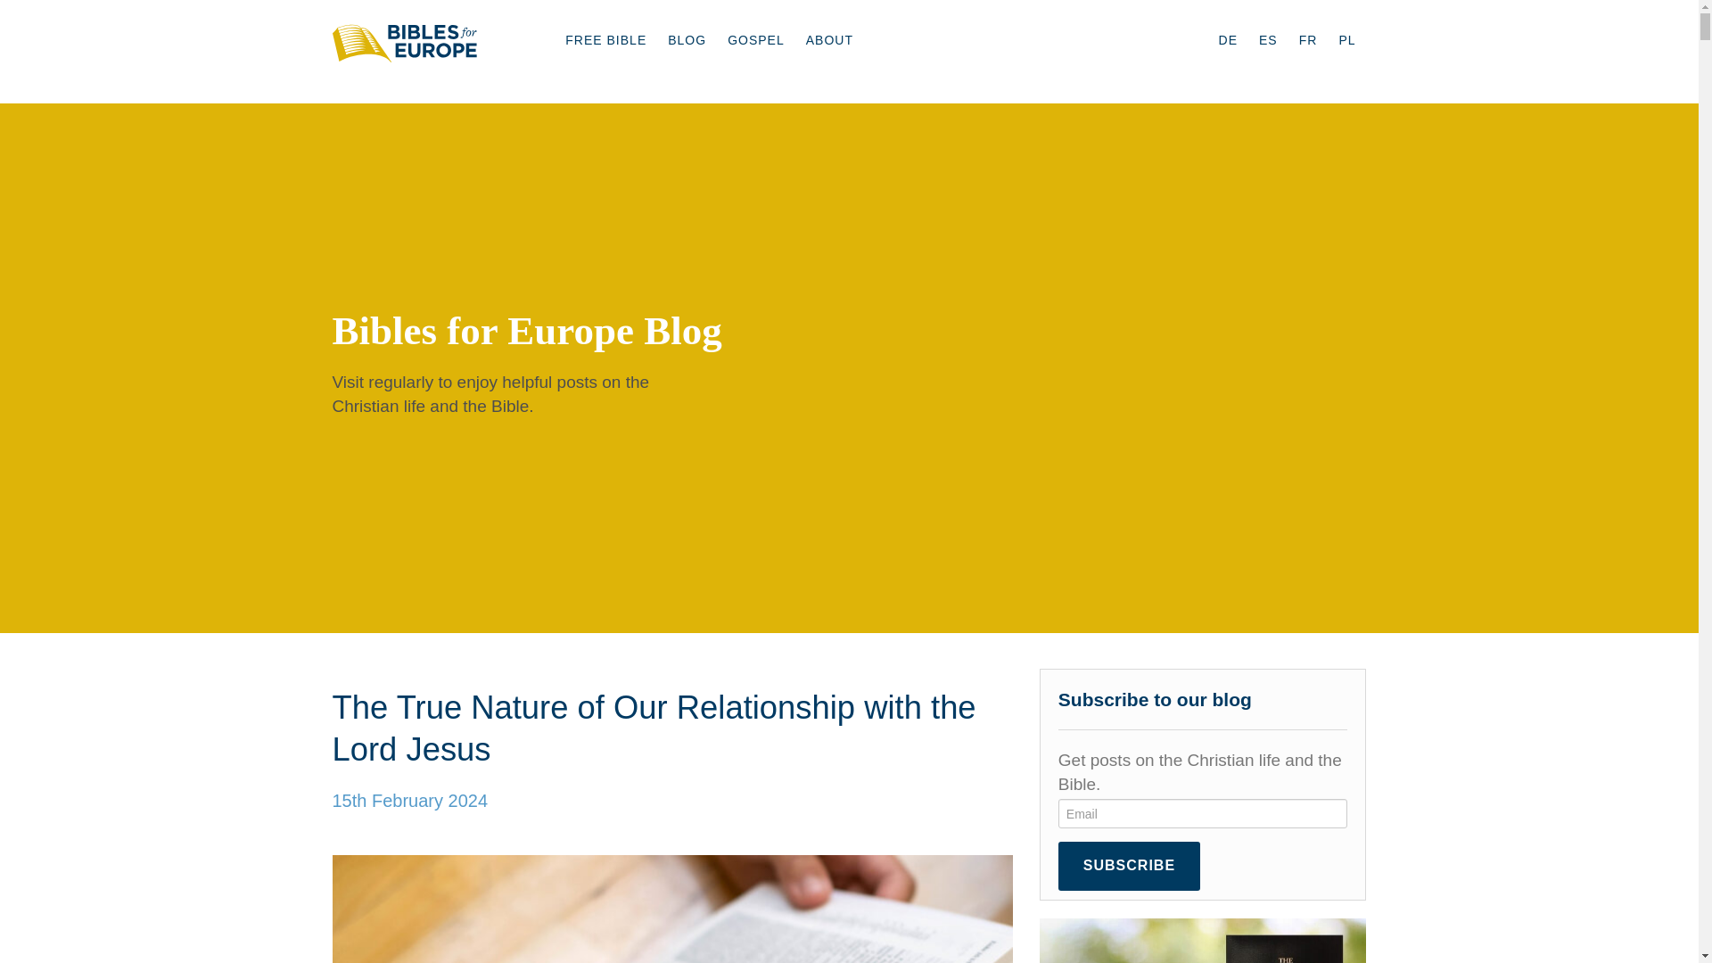  What do you see at coordinates (410, 801) in the screenshot?
I see `15th February 2024` at bounding box center [410, 801].